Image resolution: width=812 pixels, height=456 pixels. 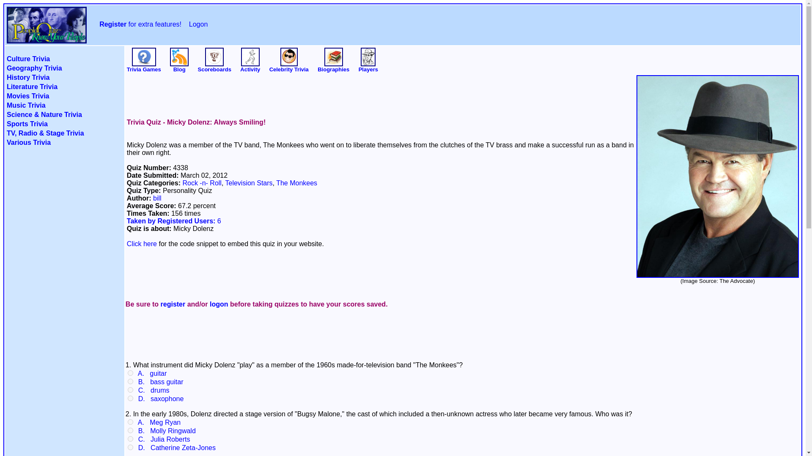 What do you see at coordinates (333, 57) in the screenshot?
I see `Celebrity Biography Index by name and birthdate` at bounding box center [333, 57].